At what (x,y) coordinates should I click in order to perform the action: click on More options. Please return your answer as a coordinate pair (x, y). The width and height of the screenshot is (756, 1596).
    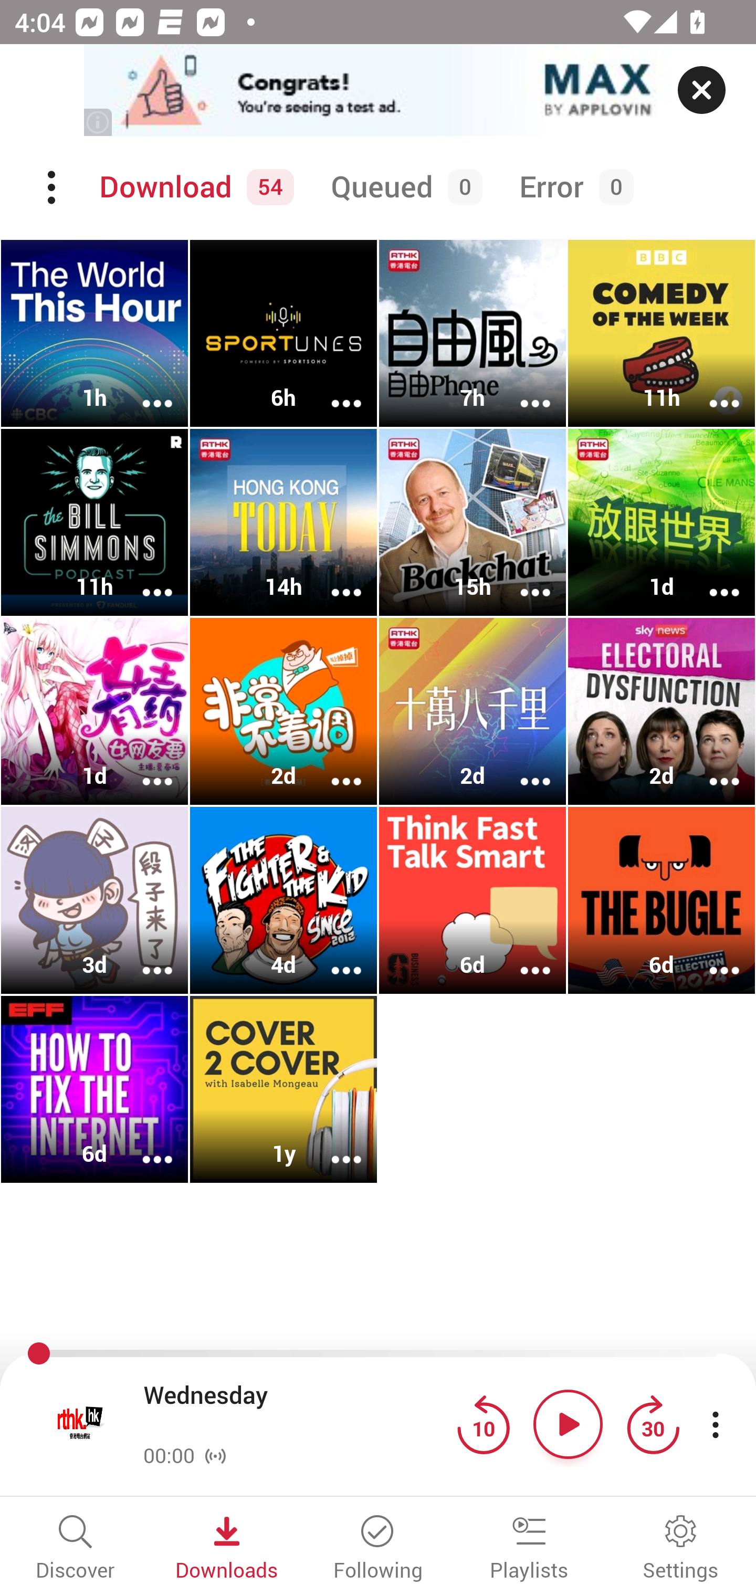
    Looking at the image, I should click on (144, 389).